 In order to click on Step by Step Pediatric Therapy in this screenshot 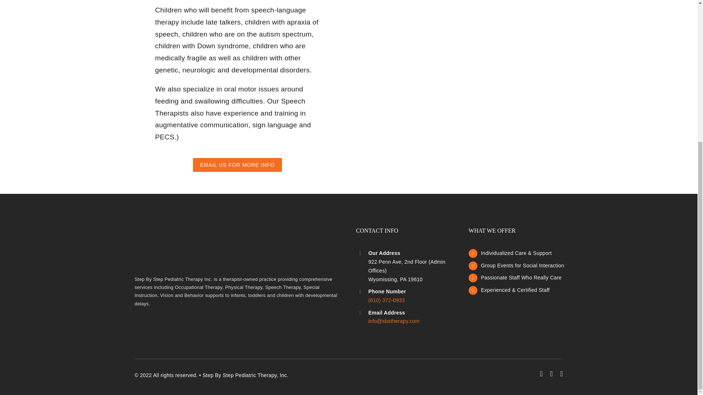, I will do `click(185, 247)`.